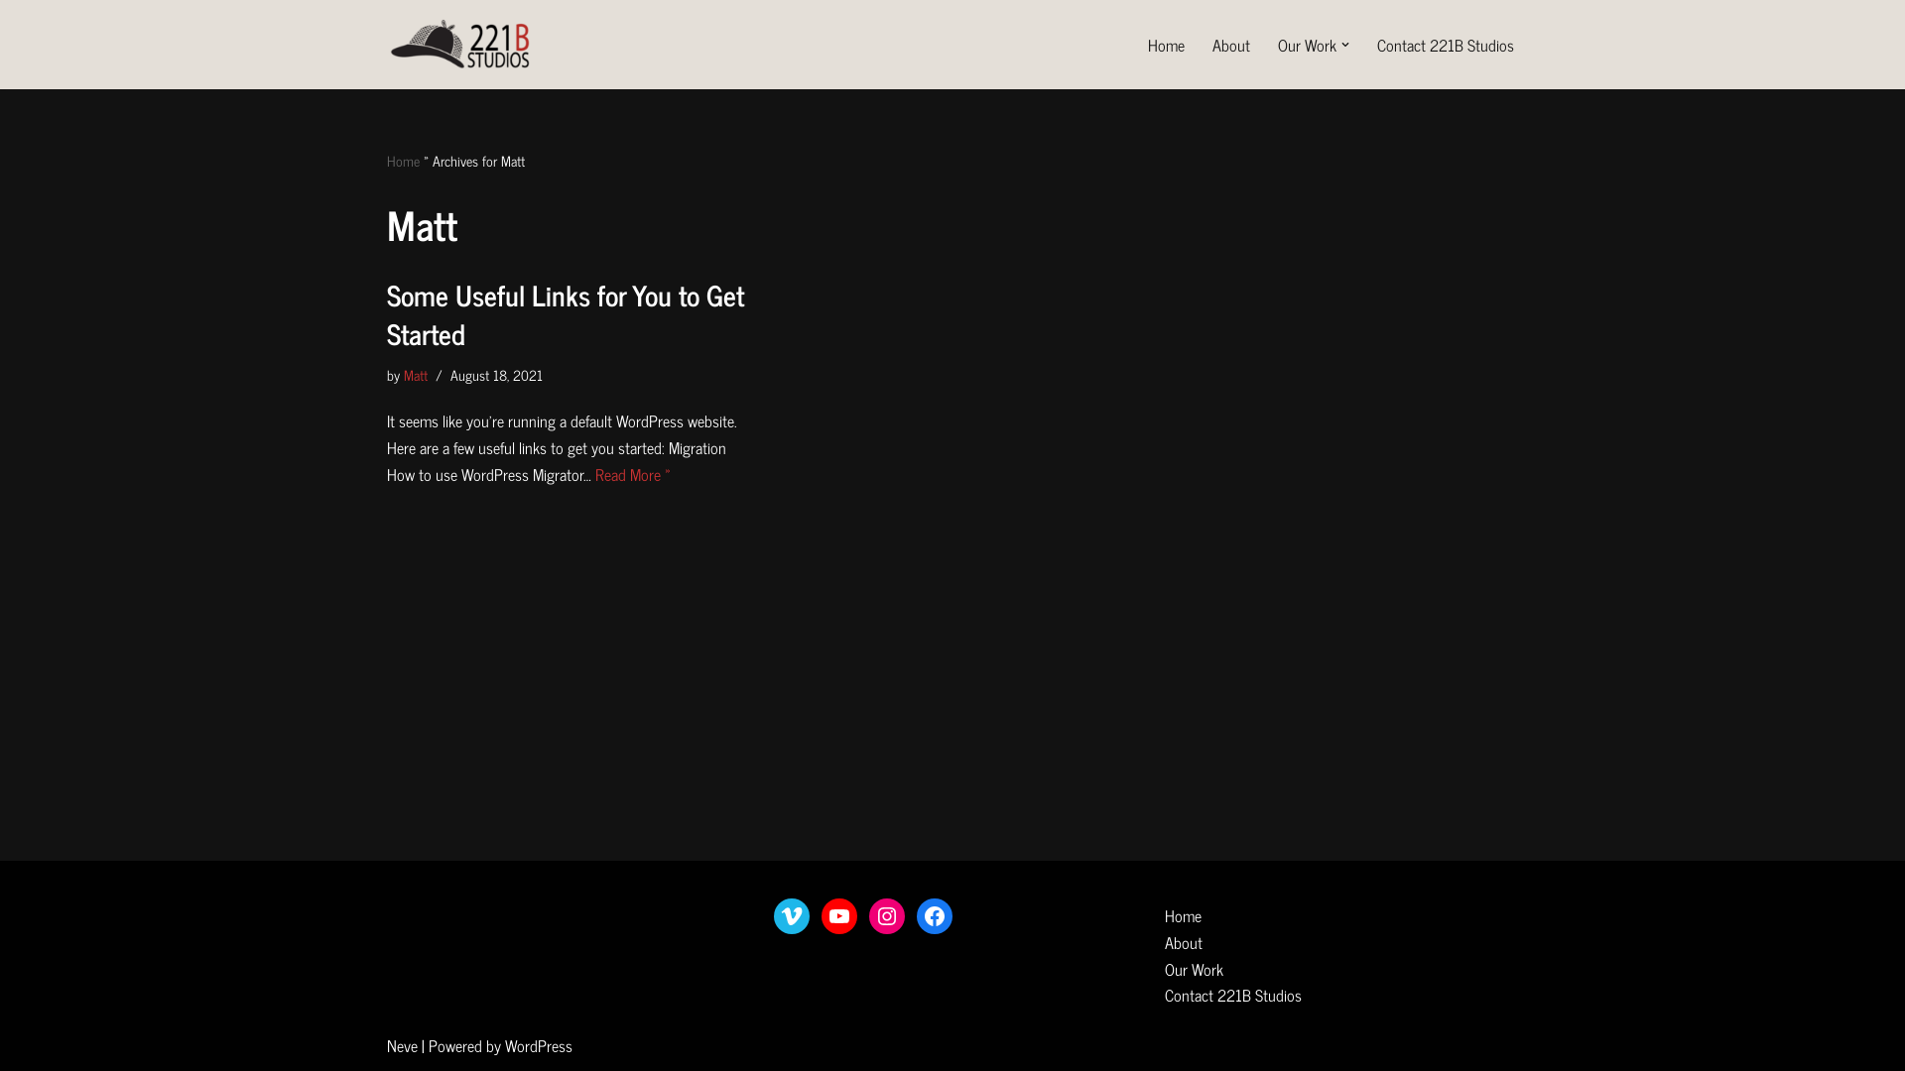 This screenshot has width=1905, height=1071. What do you see at coordinates (1233, 916) in the screenshot?
I see `Home` at bounding box center [1233, 916].